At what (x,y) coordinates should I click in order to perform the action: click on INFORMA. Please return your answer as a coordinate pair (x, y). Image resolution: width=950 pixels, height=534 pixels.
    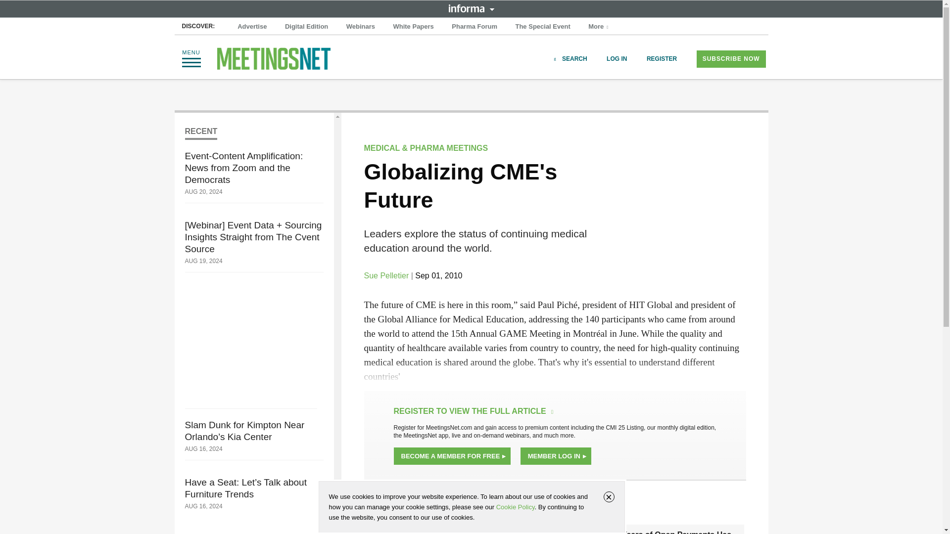
    Looking at the image, I should click on (471, 8).